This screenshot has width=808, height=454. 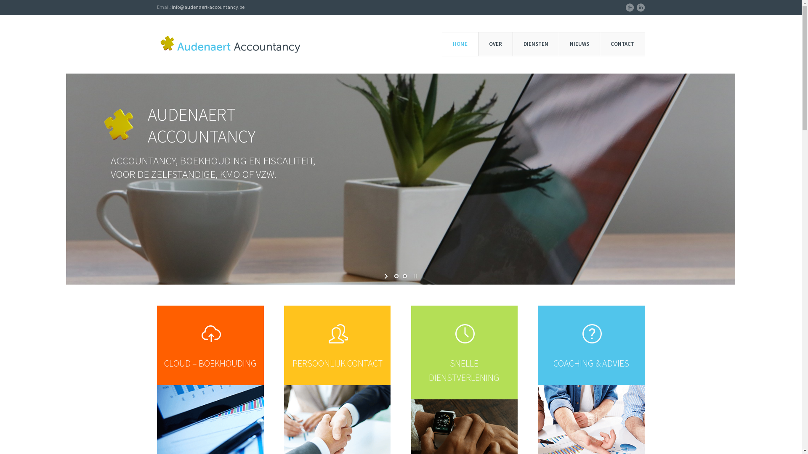 What do you see at coordinates (460, 44) in the screenshot?
I see `HOME` at bounding box center [460, 44].